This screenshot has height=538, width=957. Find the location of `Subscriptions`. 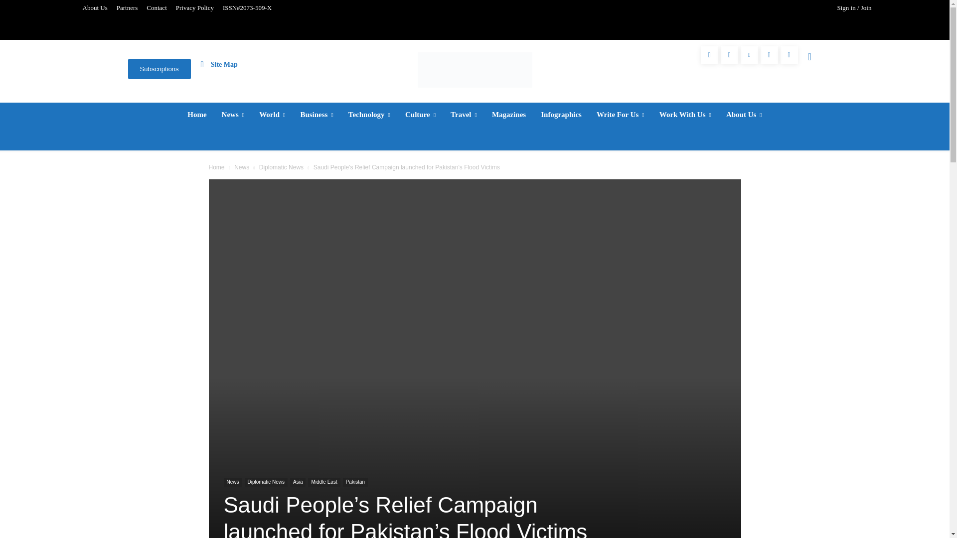

Subscriptions is located at coordinates (159, 69).